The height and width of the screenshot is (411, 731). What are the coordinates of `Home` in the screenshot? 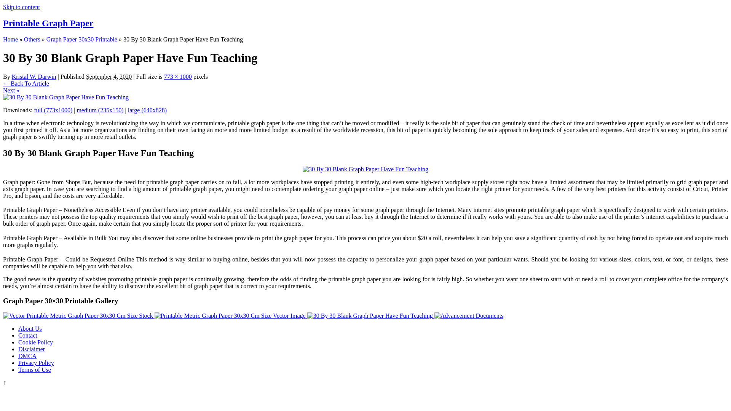 It's located at (10, 40).